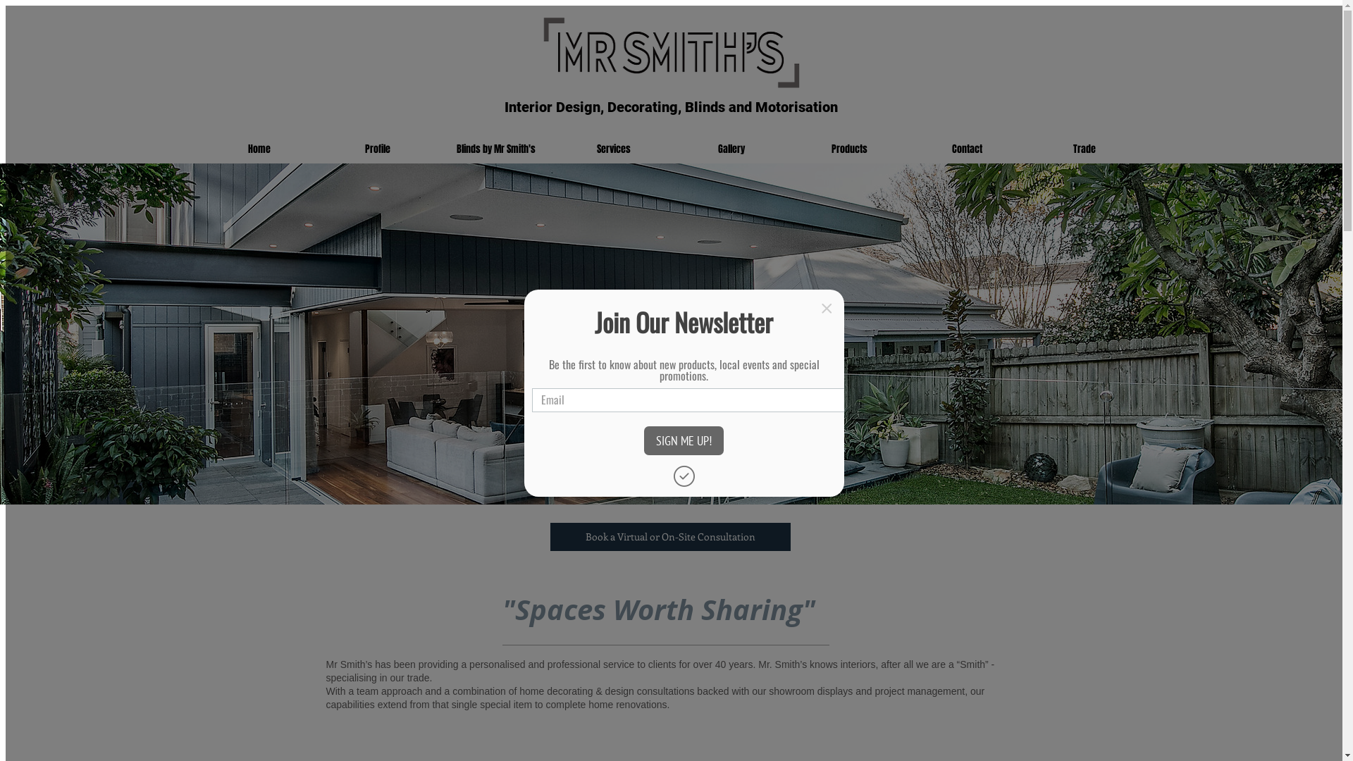 This screenshot has height=761, width=1353. Describe the element at coordinates (1085, 149) in the screenshot. I see `Trade` at that location.